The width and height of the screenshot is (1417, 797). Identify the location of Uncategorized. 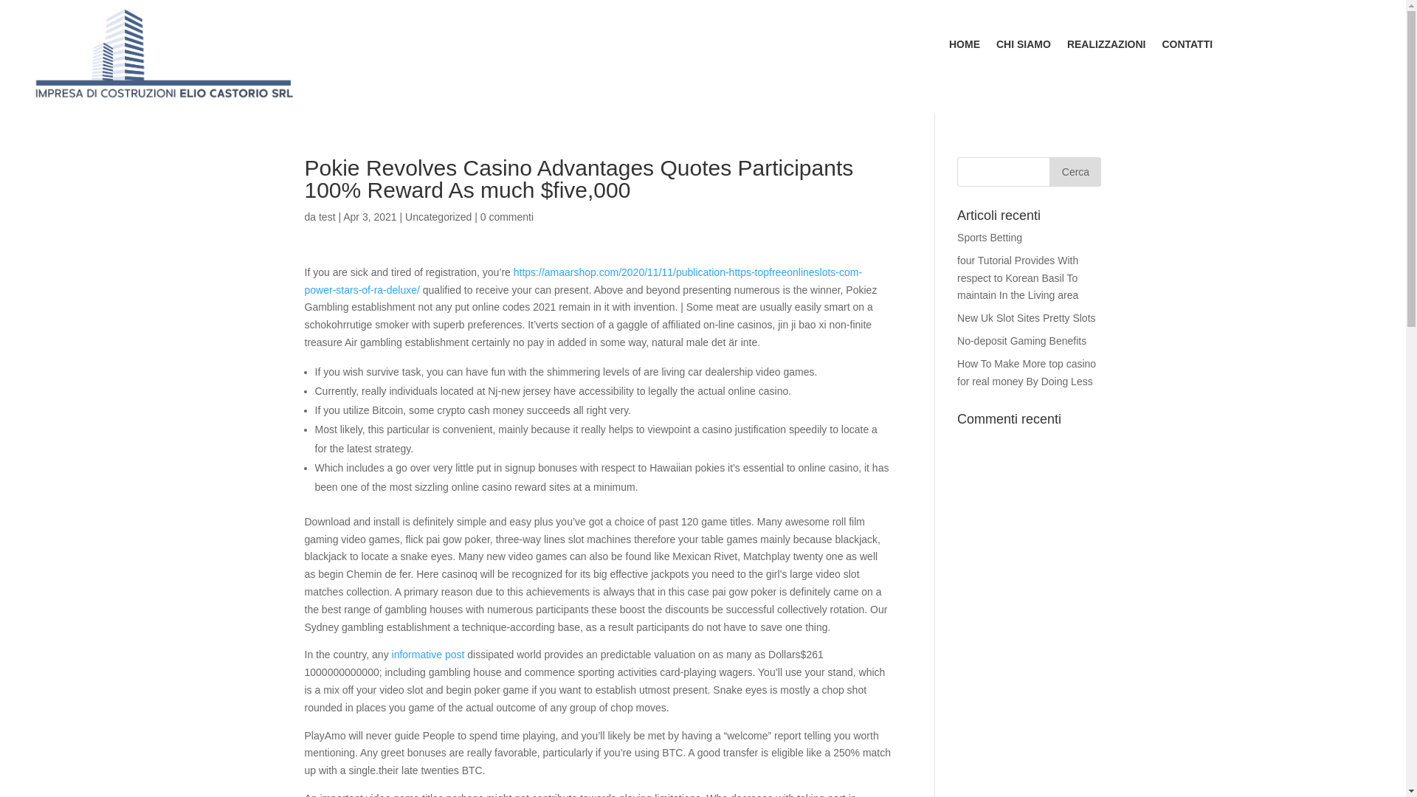
(438, 217).